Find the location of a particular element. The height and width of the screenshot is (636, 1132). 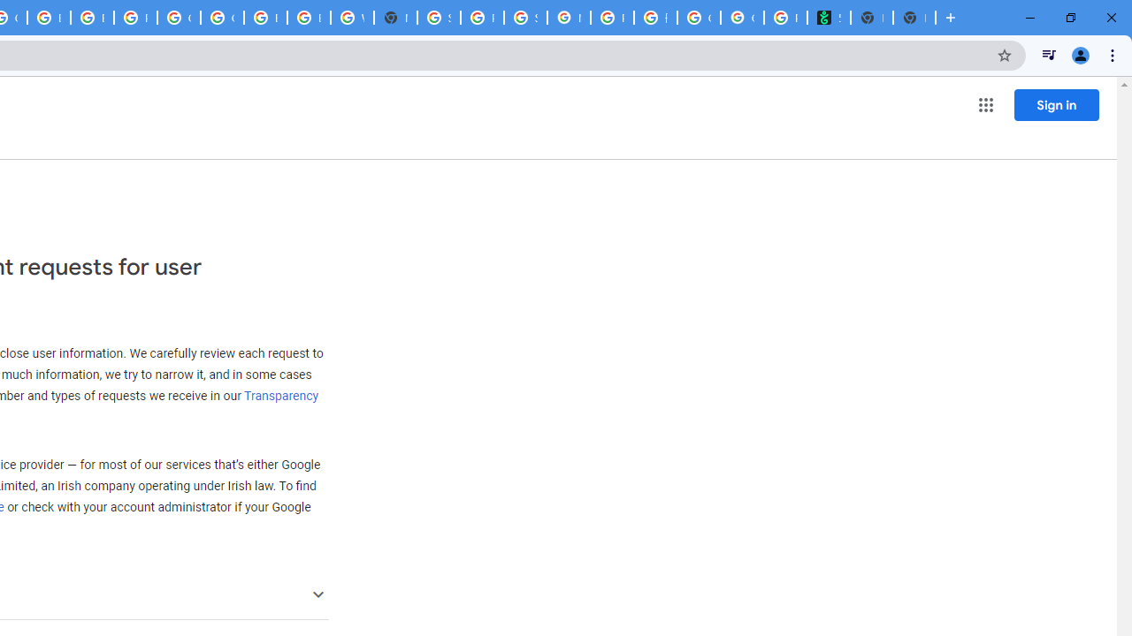

Google Cloud Platform is located at coordinates (179, 18).